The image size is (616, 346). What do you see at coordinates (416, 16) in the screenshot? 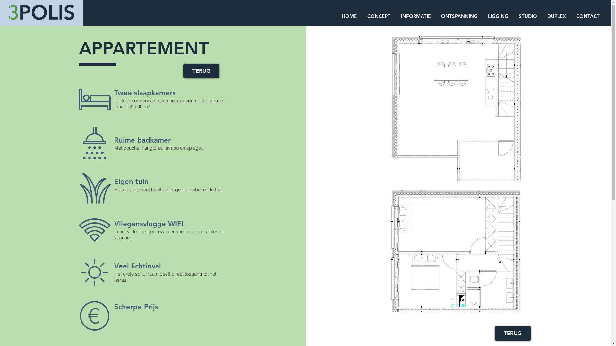
I see `INFORMATIE` at bounding box center [416, 16].